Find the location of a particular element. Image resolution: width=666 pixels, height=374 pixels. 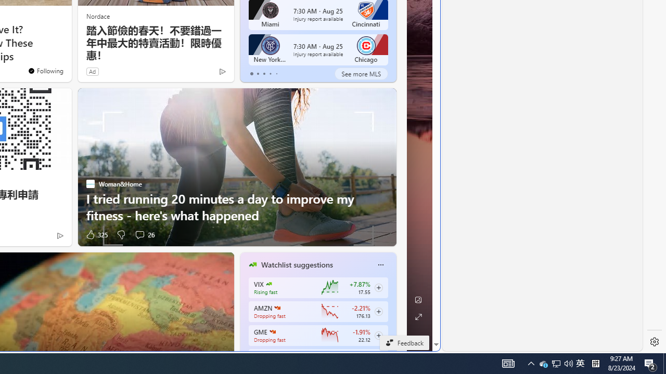

Watchlist suggestions is located at coordinates (297, 265).